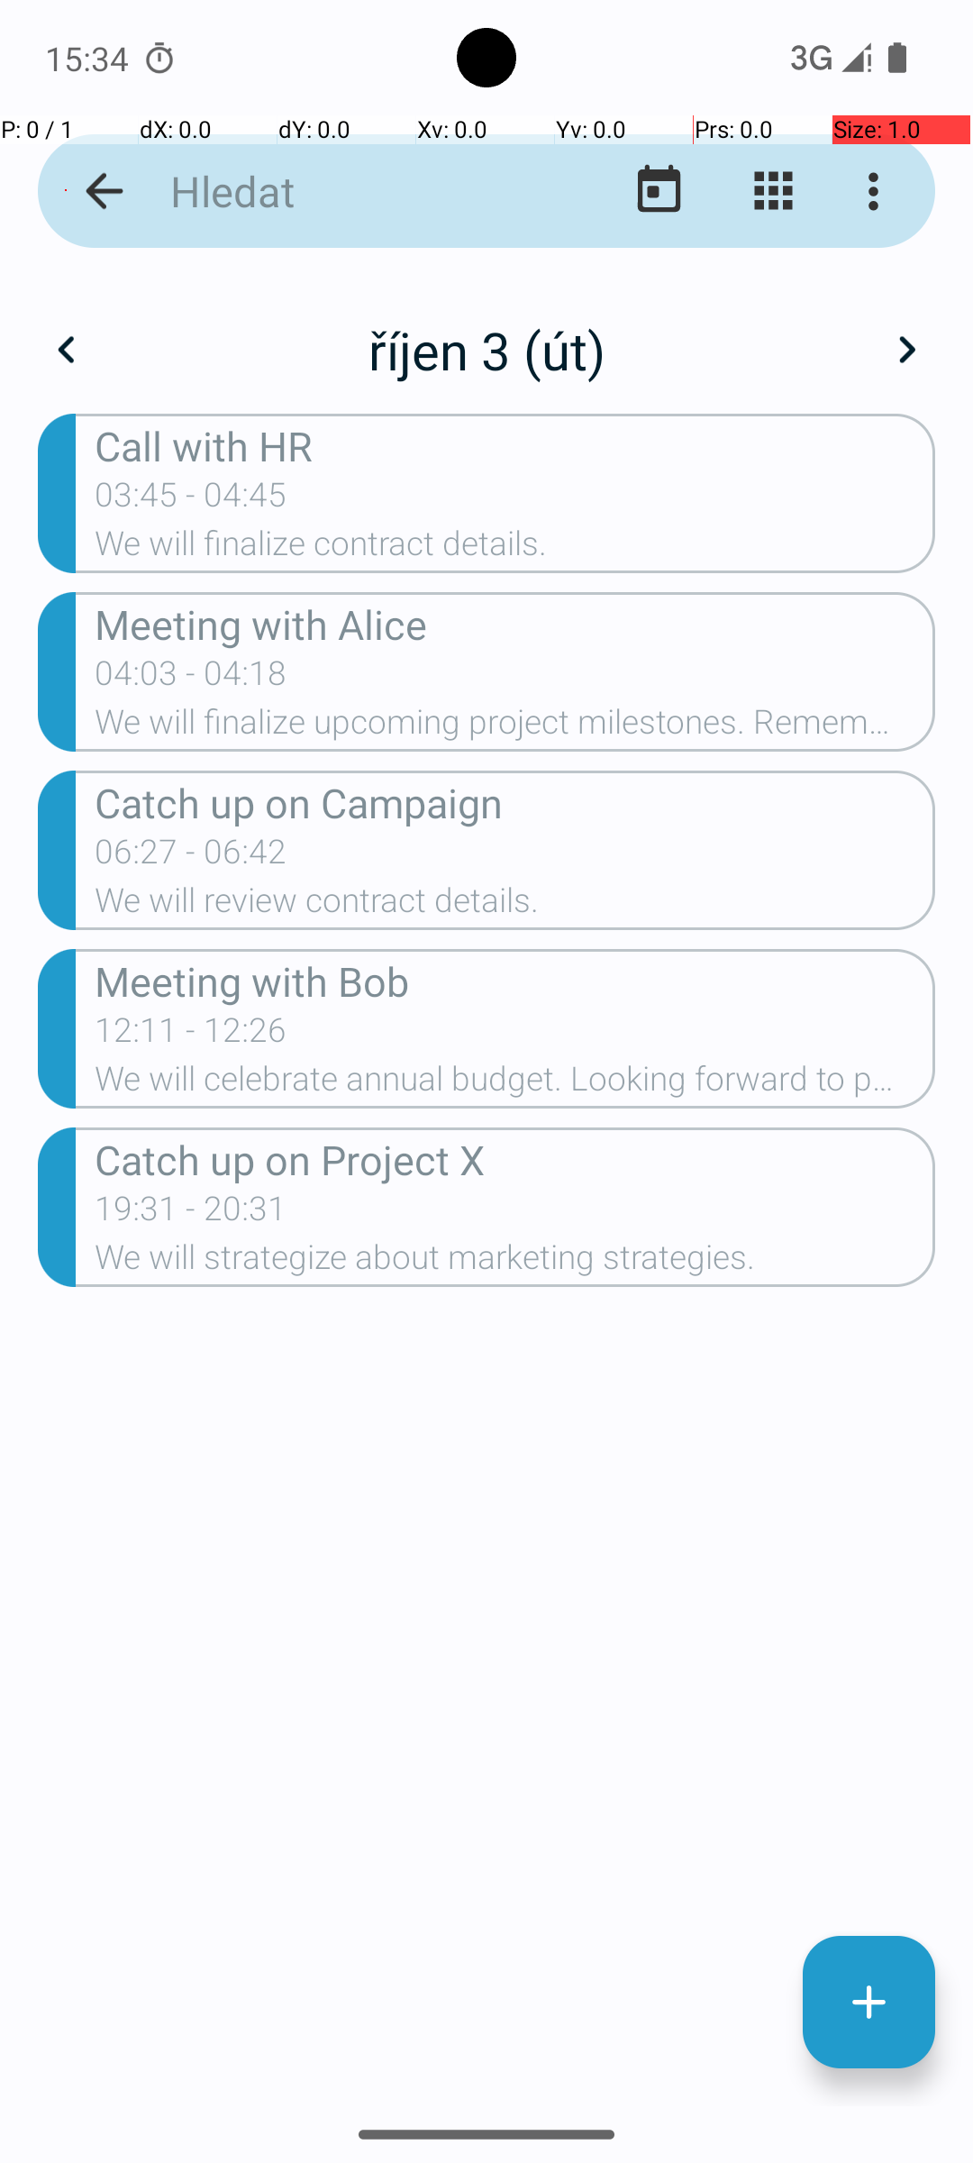 The image size is (973, 2163). Describe the element at coordinates (515, 726) in the screenshot. I see `We will finalize upcoming project milestones. Remember to confirm attendance.` at that location.